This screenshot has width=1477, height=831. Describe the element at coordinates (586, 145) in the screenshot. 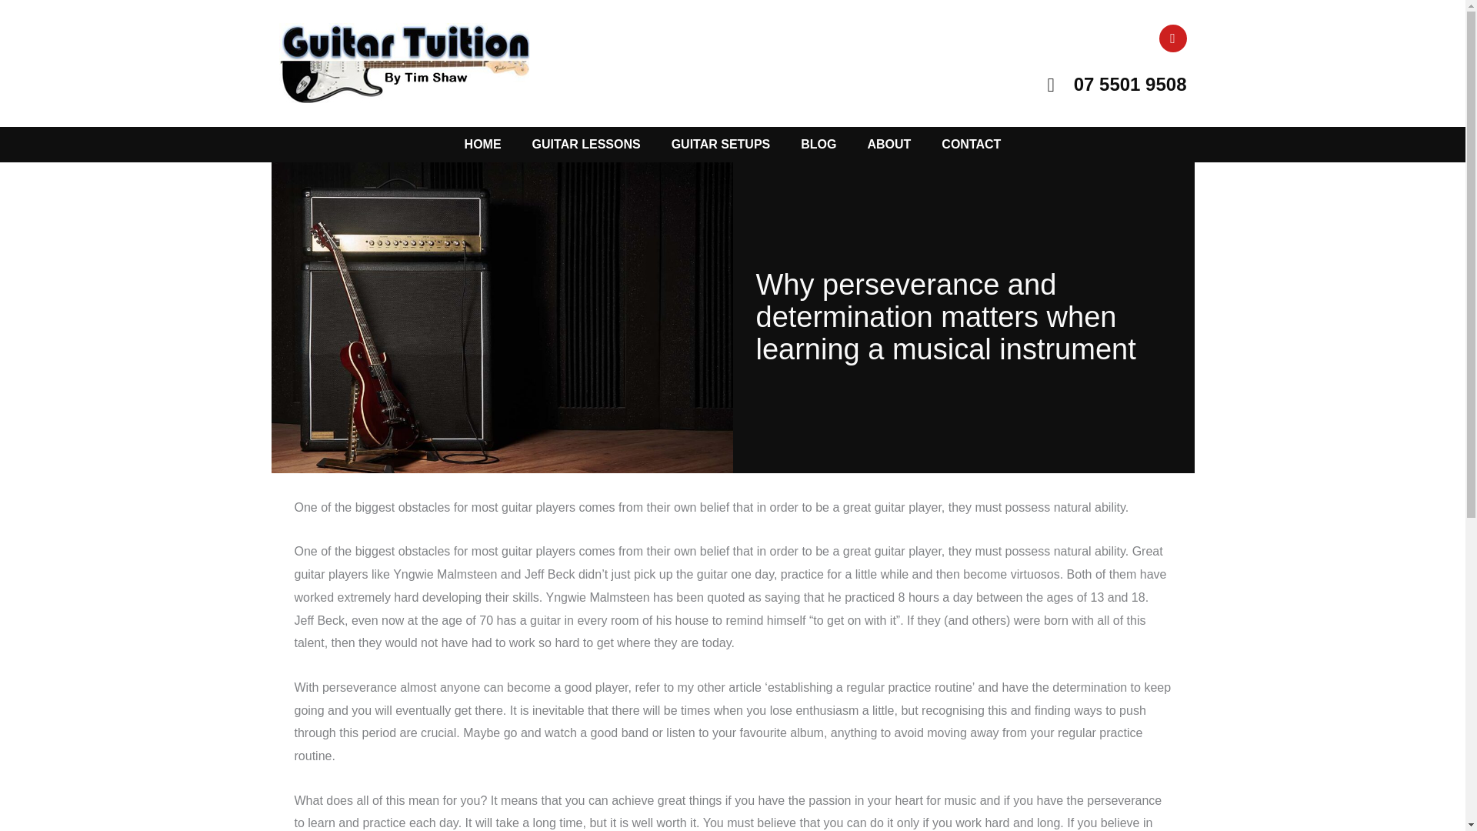

I see `GUITAR LESSONS` at that location.